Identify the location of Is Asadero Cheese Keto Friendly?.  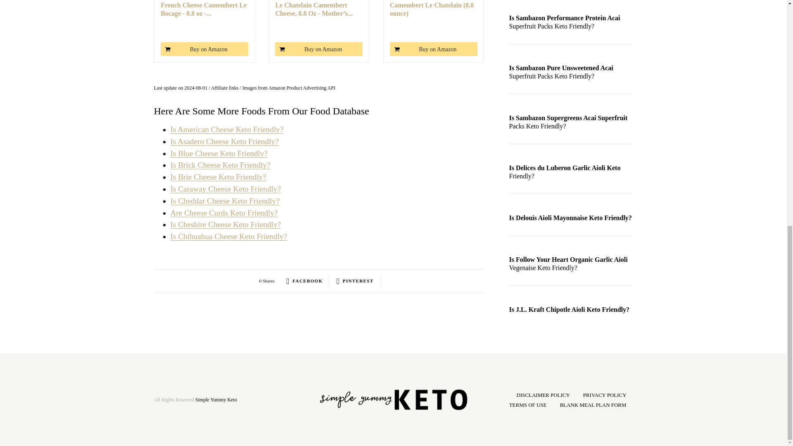
(224, 141).